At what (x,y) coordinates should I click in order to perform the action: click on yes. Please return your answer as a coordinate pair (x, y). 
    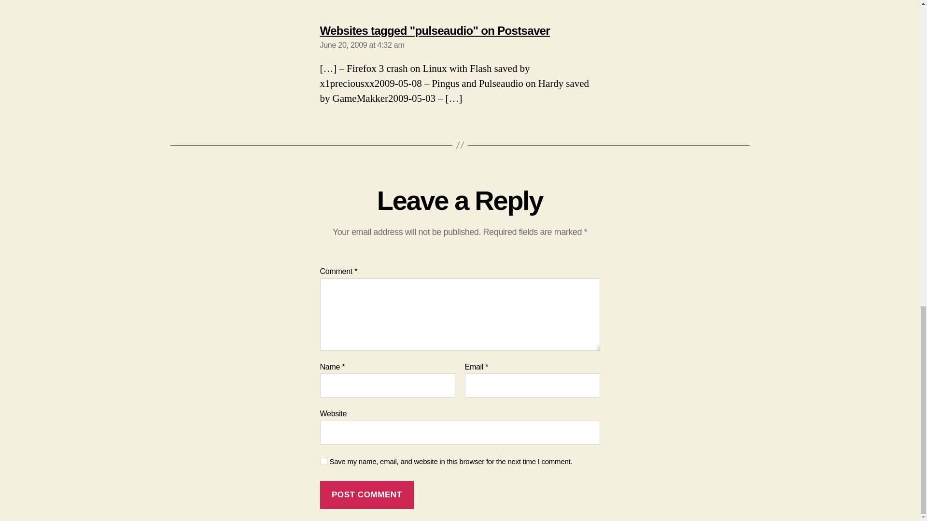
    Looking at the image, I should click on (323, 461).